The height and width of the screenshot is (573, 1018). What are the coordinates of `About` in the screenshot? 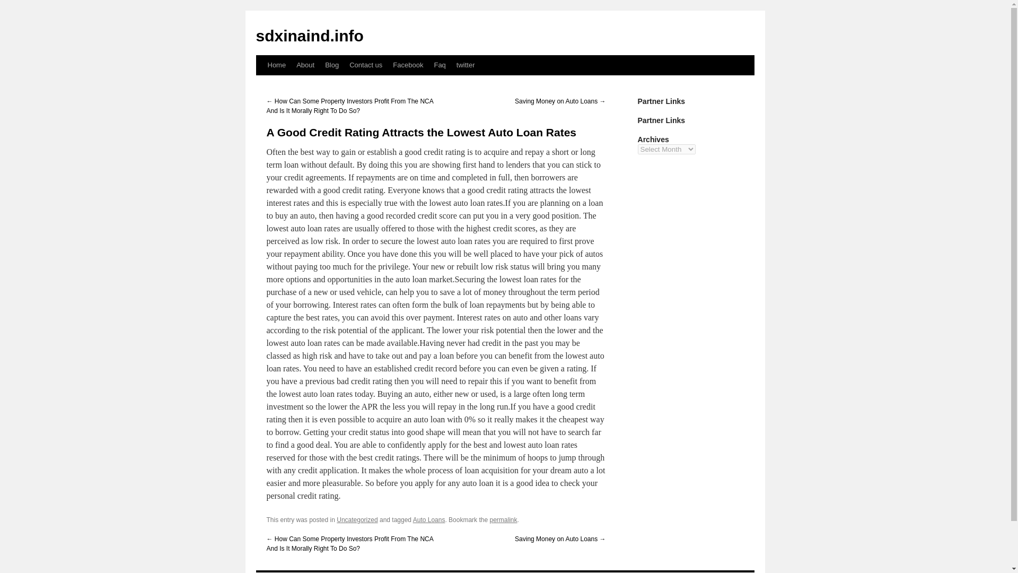 It's located at (305, 65).